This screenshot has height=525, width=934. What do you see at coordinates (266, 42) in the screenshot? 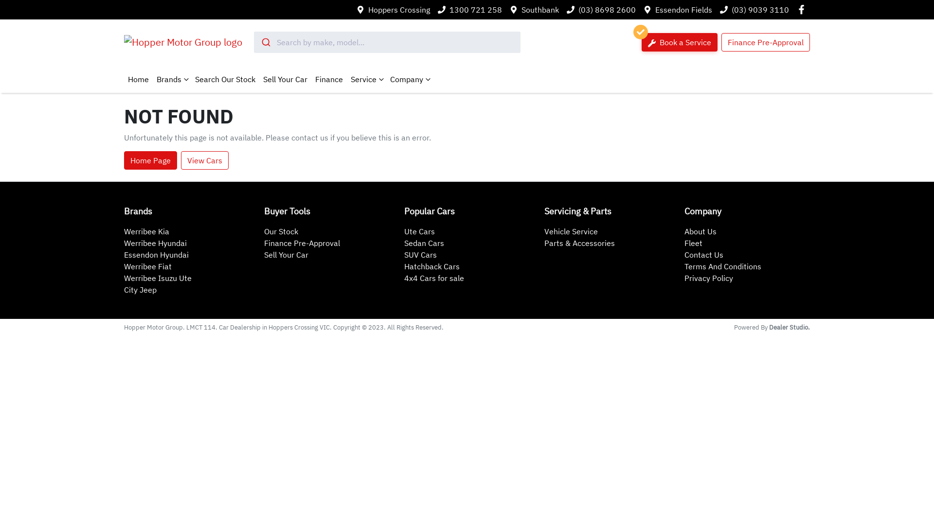
I see `Submit` at bounding box center [266, 42].